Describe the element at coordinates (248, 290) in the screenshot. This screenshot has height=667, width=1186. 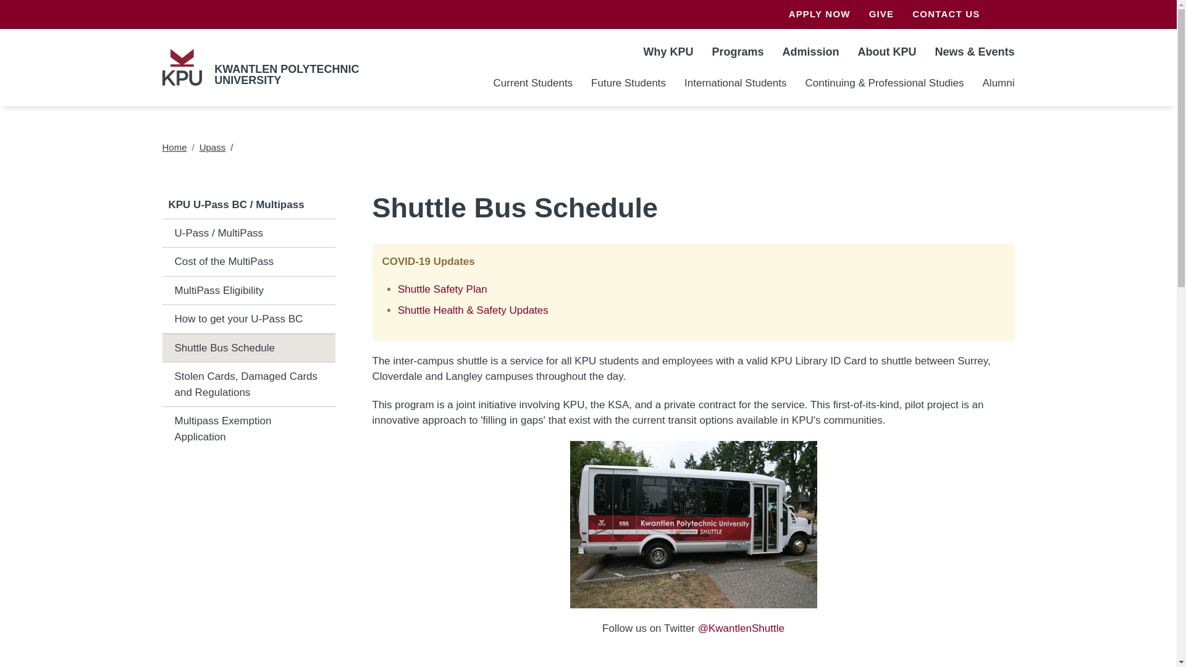
I see `MultiPass Eligibility` at that location.